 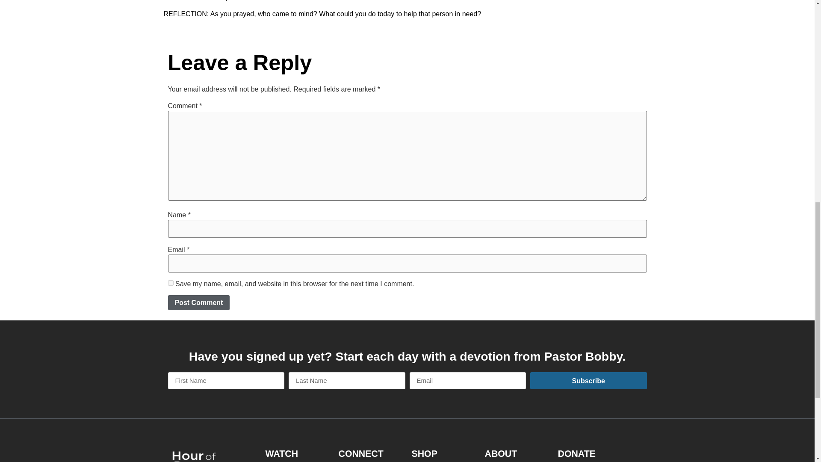 What do you see at coordinates (170, 283) in the screenshot?
I see `yes` at bounding box center [170, 283].